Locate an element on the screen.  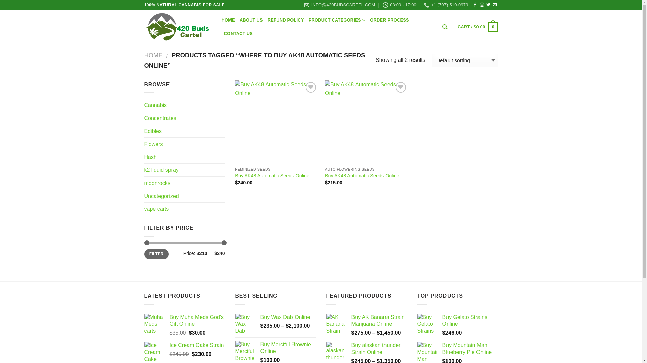
Buy alaskan thunder Strain Online is located at coordinates (379, 349).